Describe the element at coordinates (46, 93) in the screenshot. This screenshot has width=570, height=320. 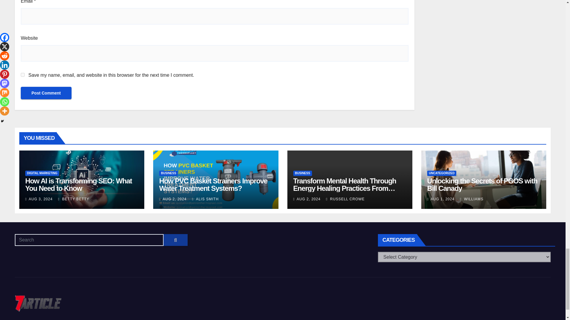
I see `Post Comment` at that location.